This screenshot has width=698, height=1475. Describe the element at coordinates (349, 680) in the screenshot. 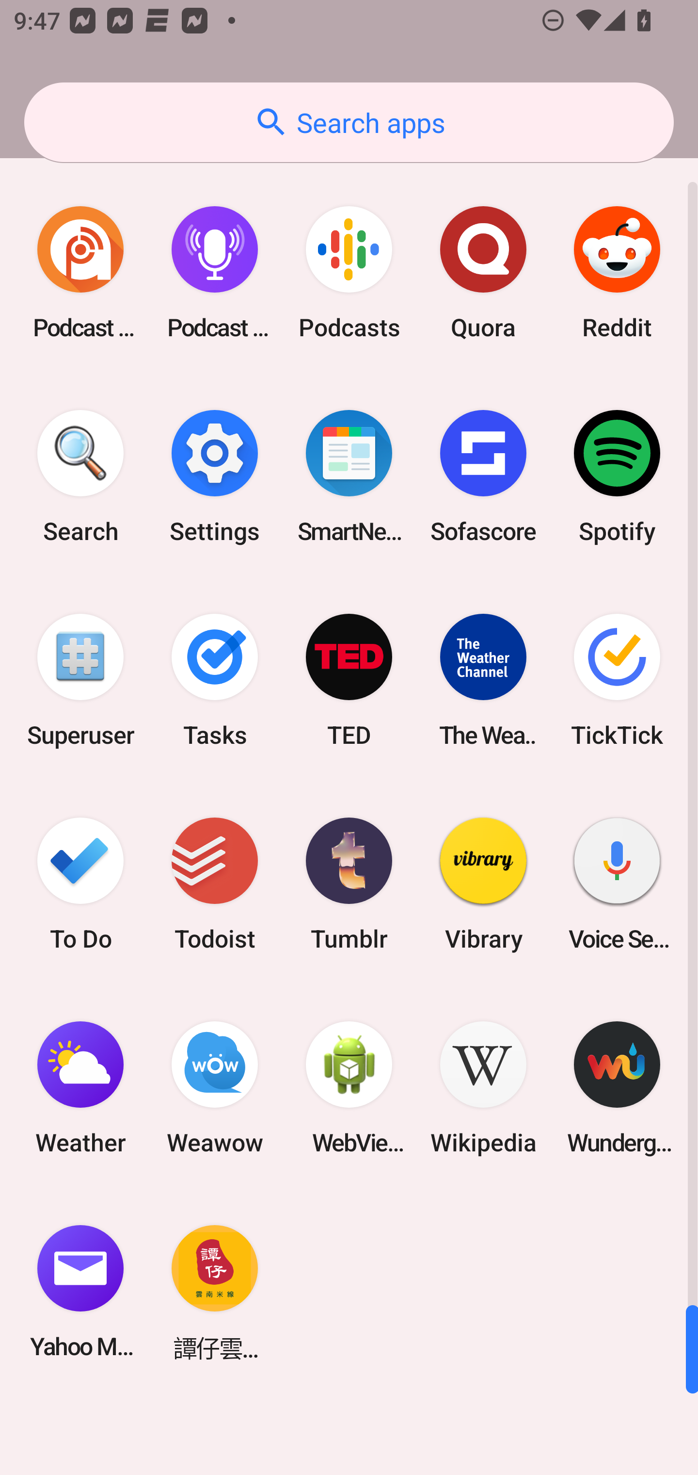

I see `TED` at that location.